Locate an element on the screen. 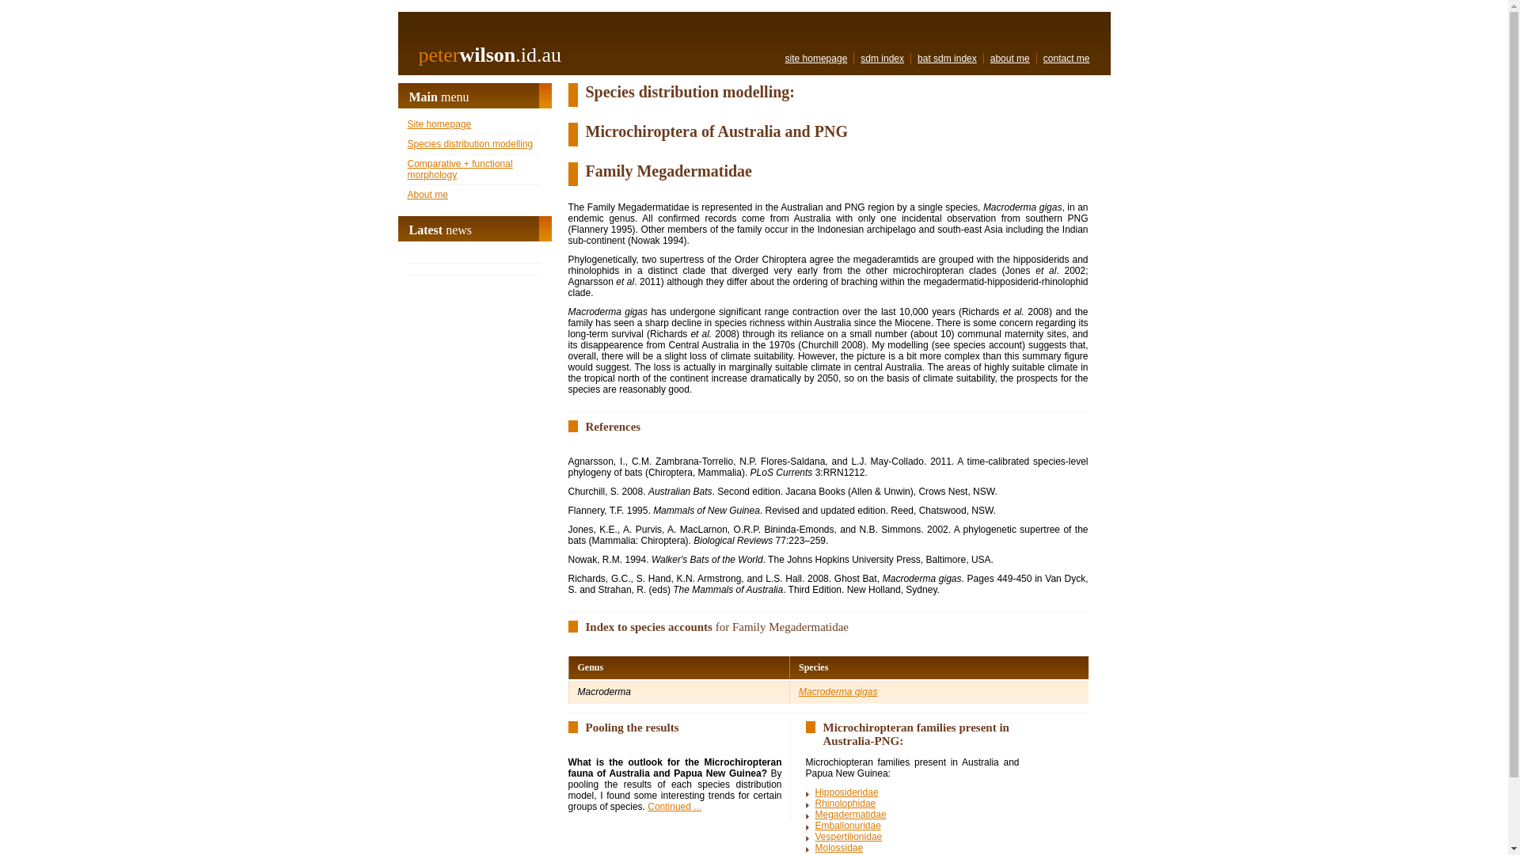  Continued ... is located at coordinates (674, 807).